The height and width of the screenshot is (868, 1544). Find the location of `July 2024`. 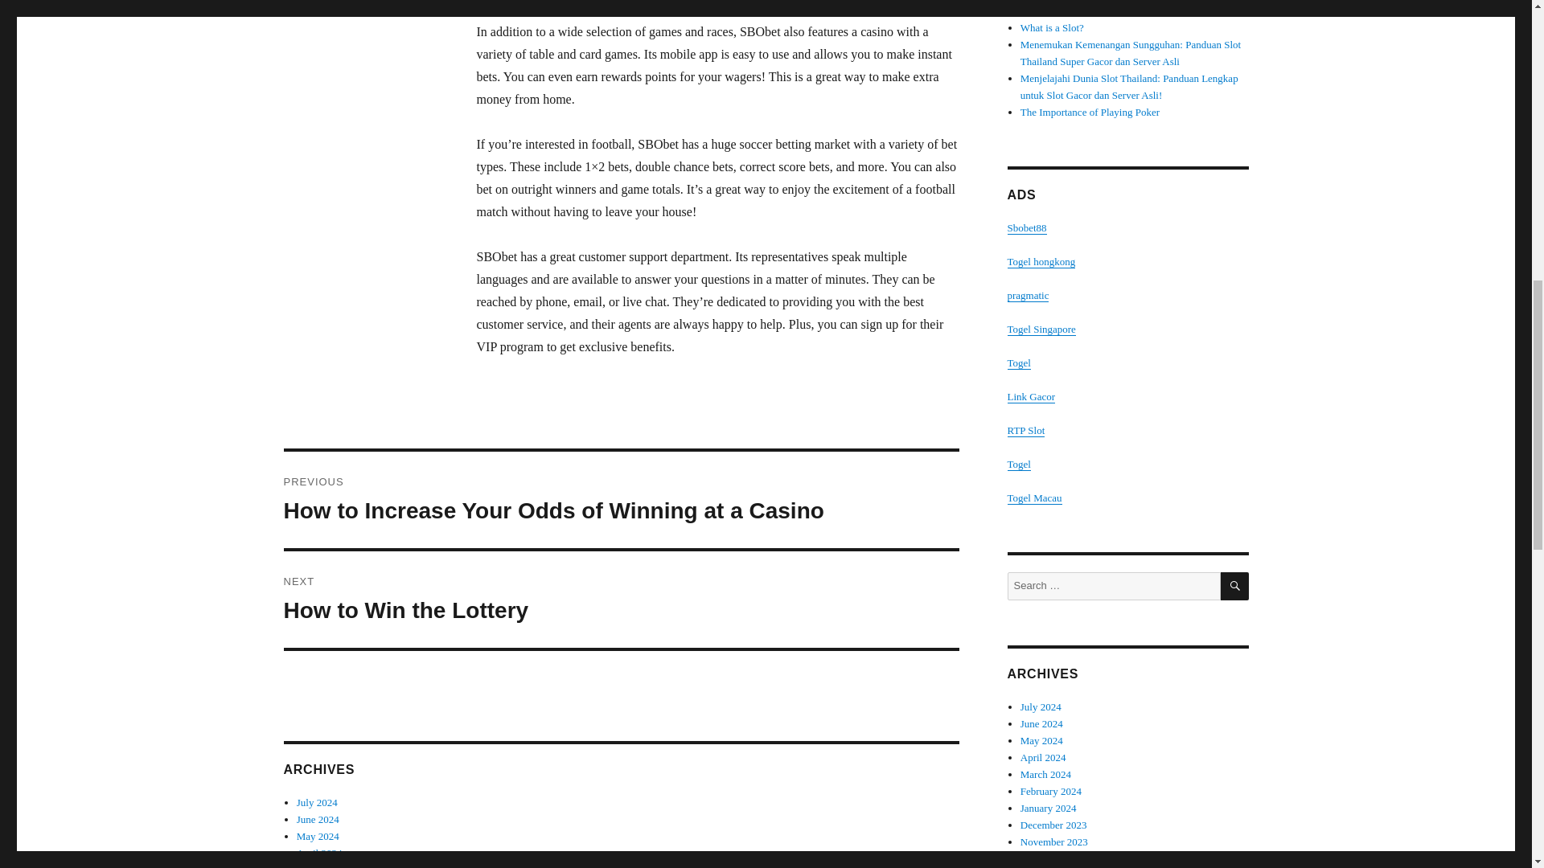

July 2024 is located at coordinates (318, 836).